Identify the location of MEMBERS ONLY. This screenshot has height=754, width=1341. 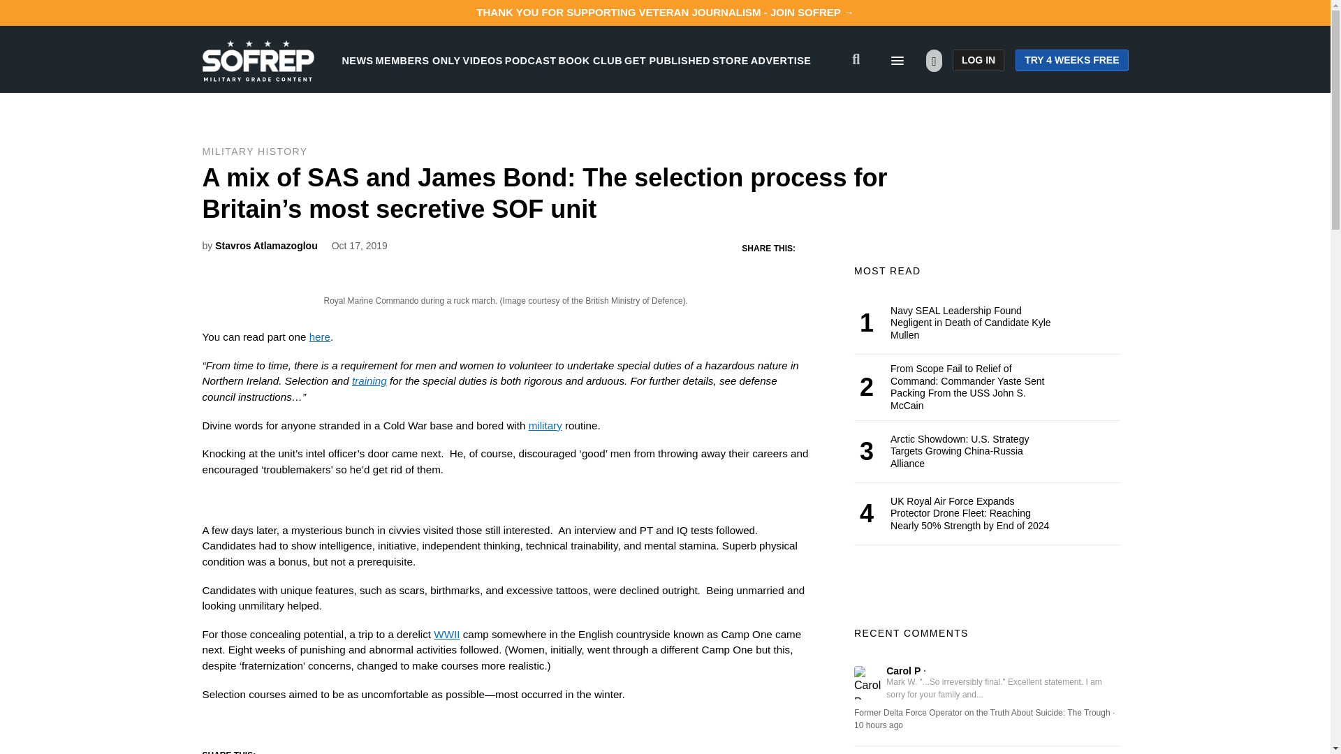
(418, 60).